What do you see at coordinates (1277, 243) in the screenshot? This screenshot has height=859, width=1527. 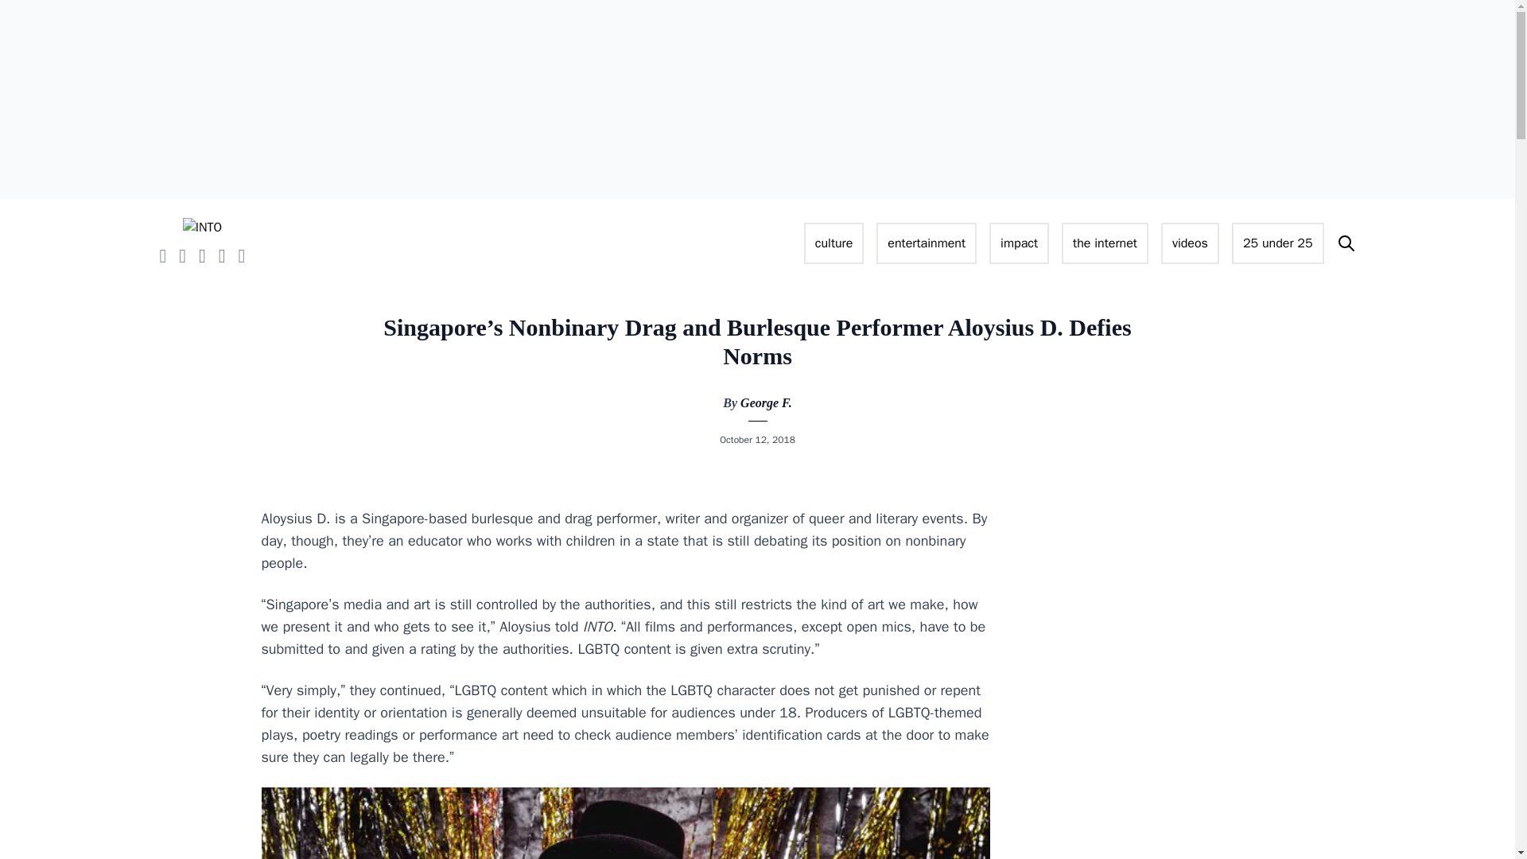 I see `25 under 25` at bounding box center [1277, 243].